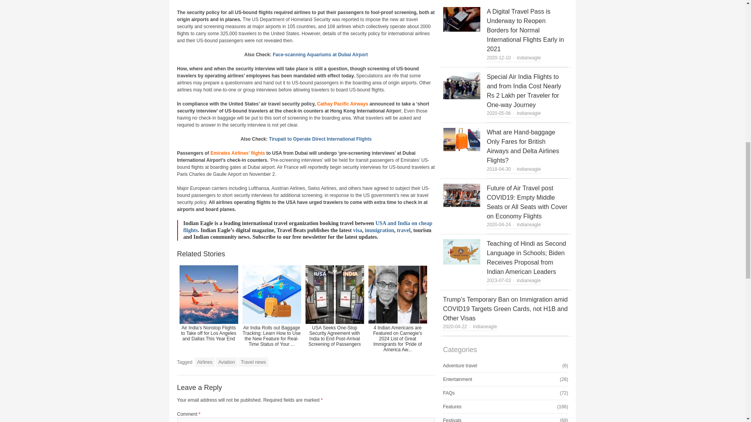 The height and width of the screenshot is (422, 751). What do you see at coordinates (226, 362) in the screenshot?
I see `Aviation` at bounding box center [226, 362].